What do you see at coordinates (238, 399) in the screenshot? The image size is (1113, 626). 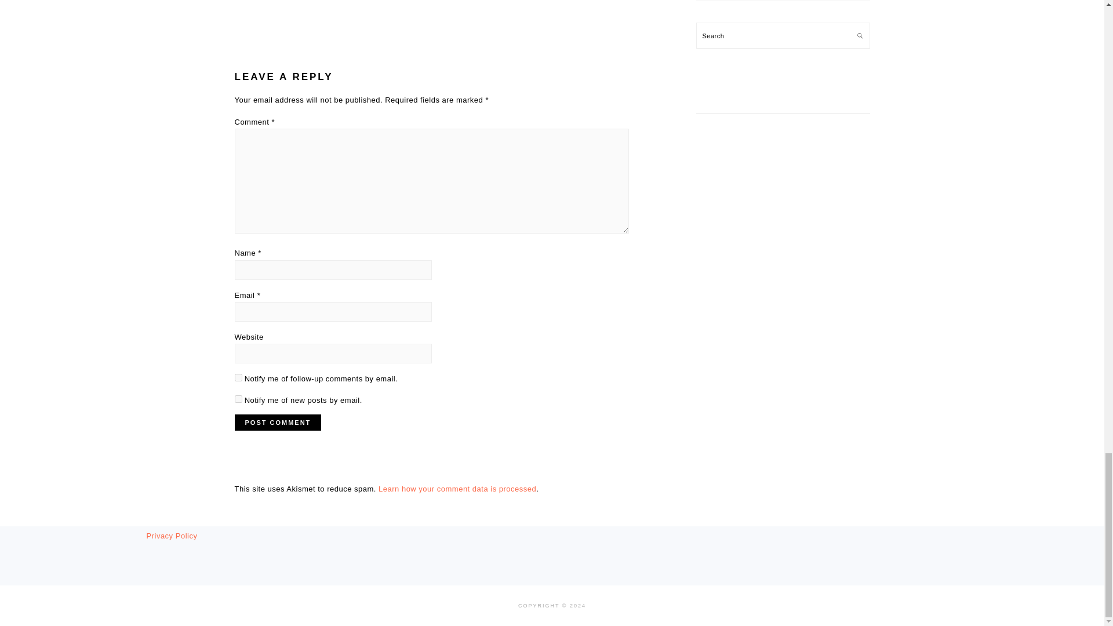 I see `subscribe` at bounding box center [238, 399].